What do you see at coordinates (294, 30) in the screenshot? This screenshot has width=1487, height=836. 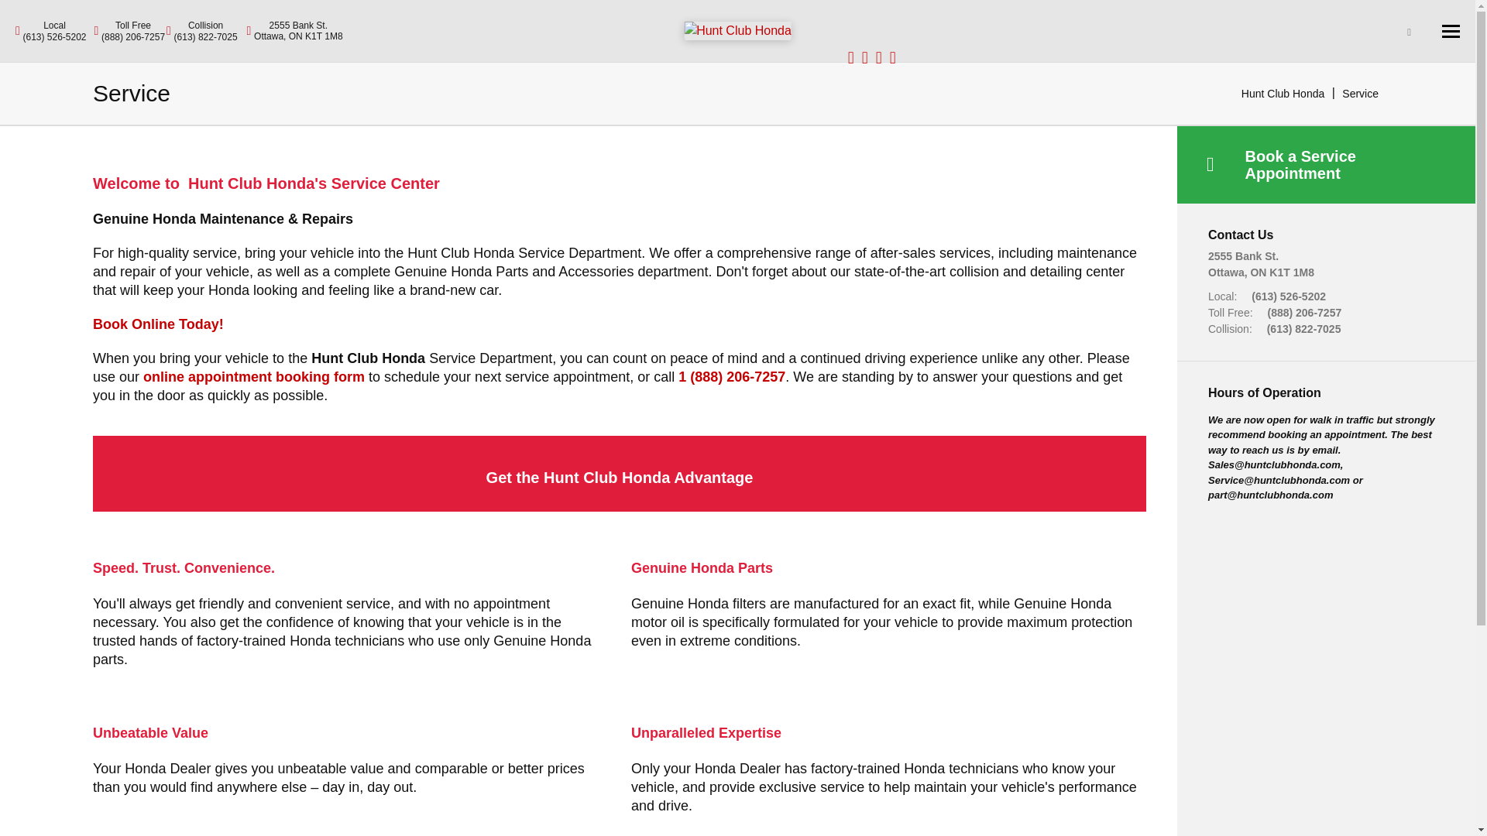 I see ` Hunt Club Honda` at bounding box center [294, 30].